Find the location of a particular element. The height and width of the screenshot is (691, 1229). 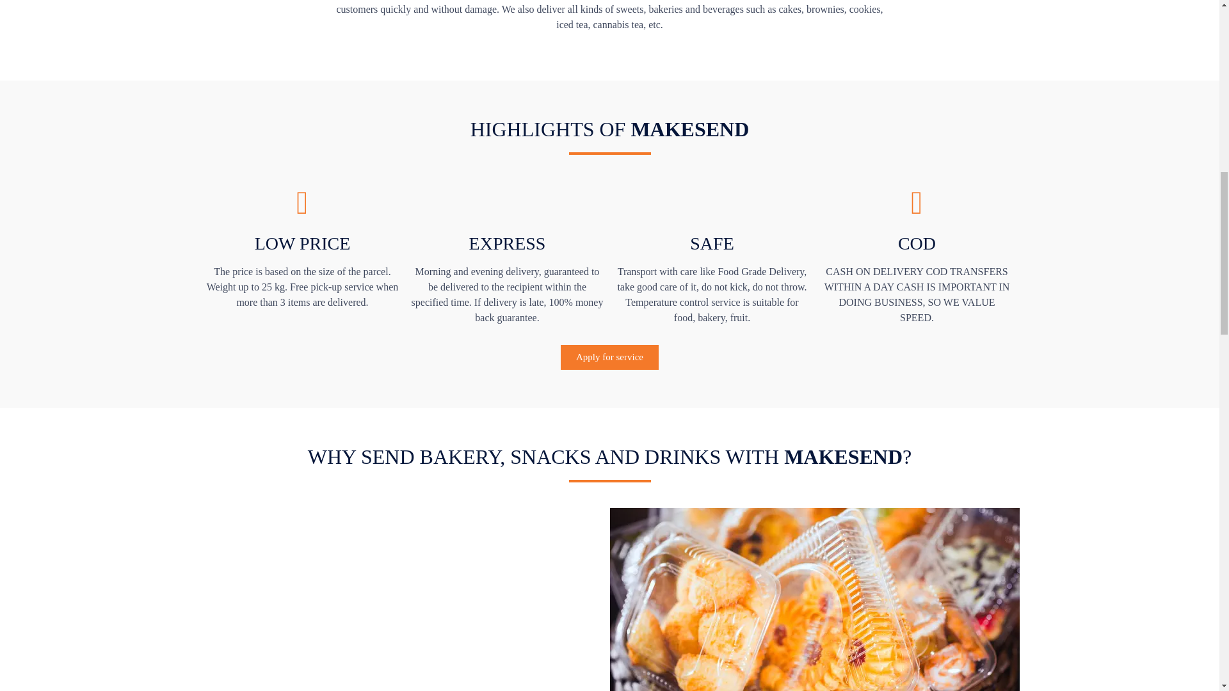

Apply for service is located at coordinates (609, 357).